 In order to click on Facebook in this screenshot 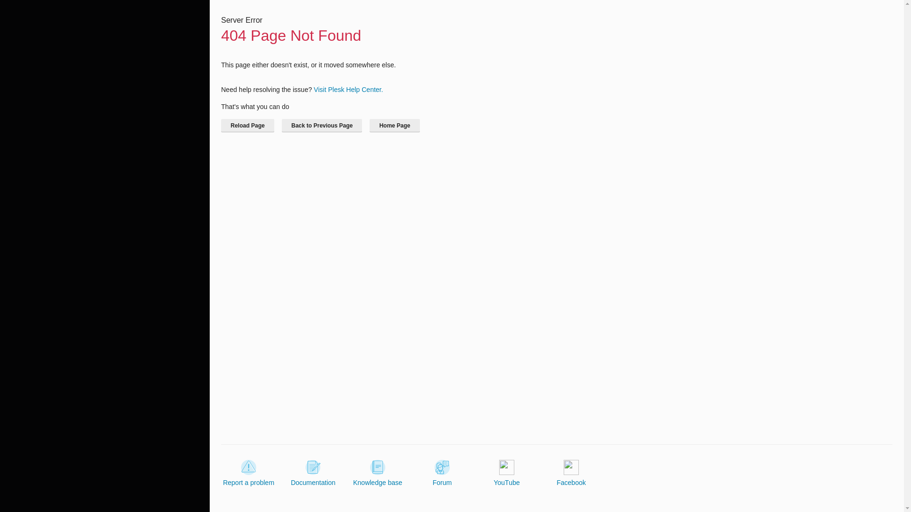, I will do `click(571, 473)`.